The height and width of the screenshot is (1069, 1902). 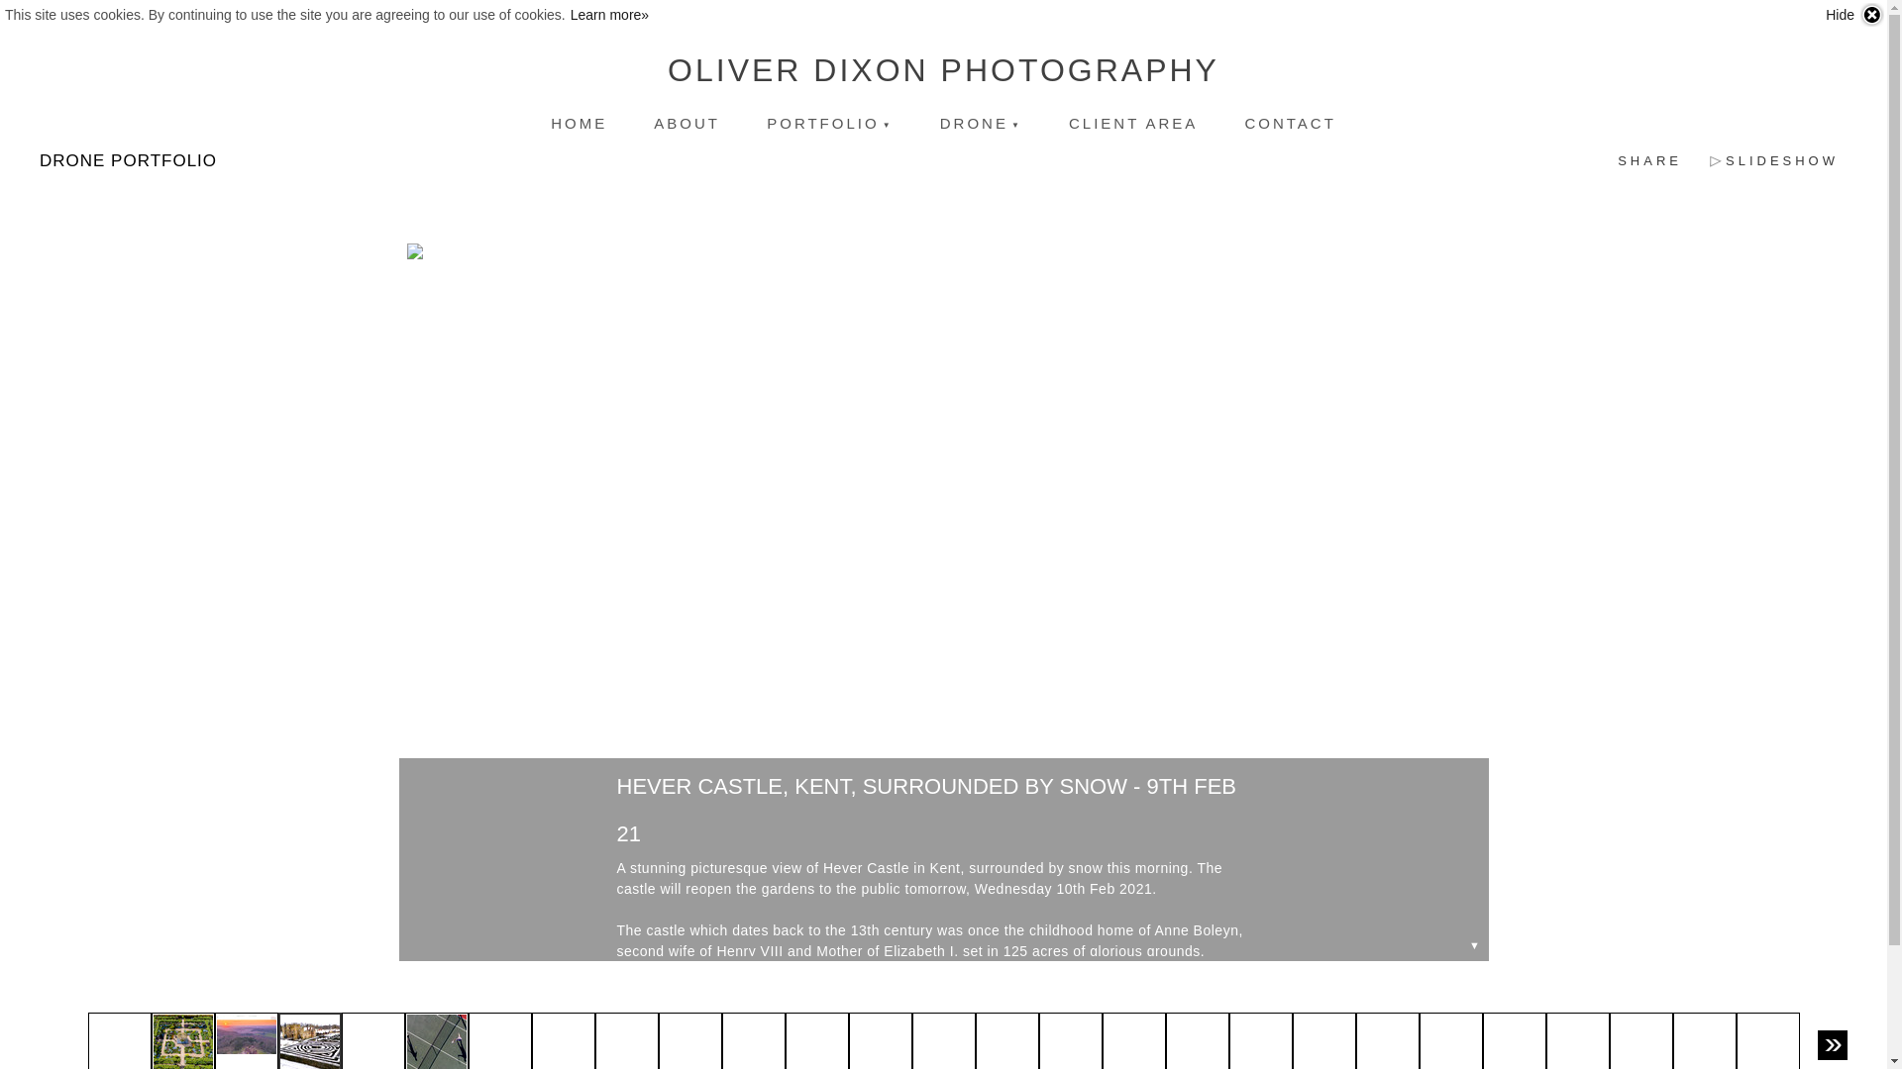 I want to click on CONTACT, so click(x=1290, y=123).